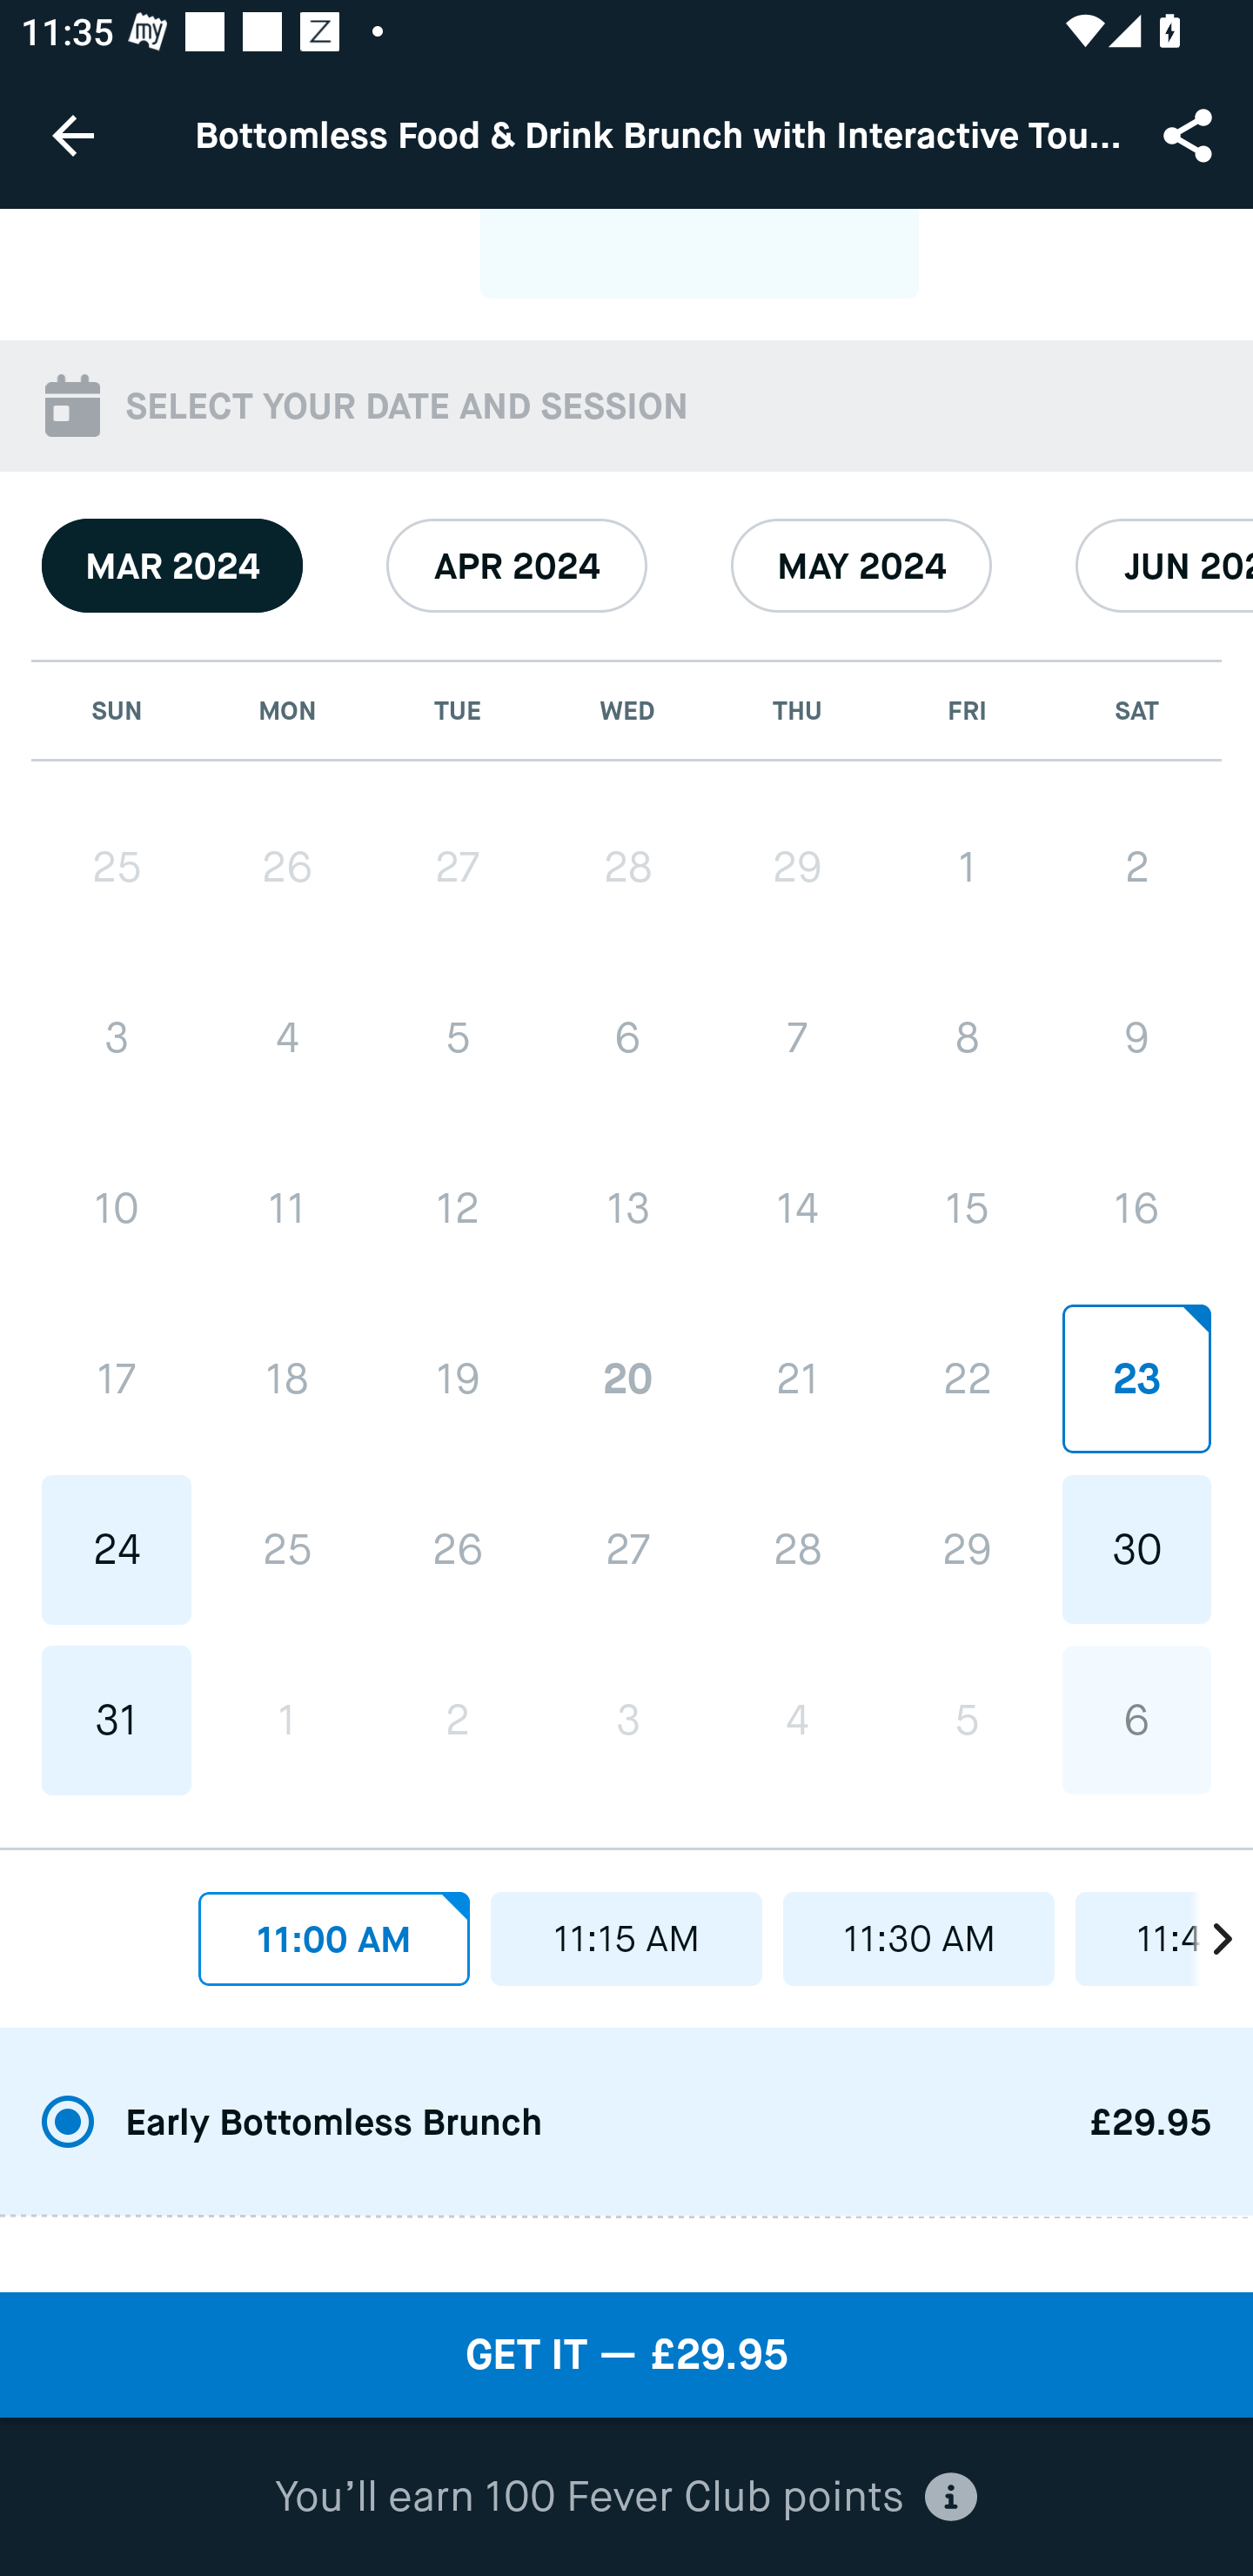 The image size is (1253, 2576). What do you see at coordinates (1136, 1208) in the screenshot?
I see `16` at bounding box center [1136, 1208].